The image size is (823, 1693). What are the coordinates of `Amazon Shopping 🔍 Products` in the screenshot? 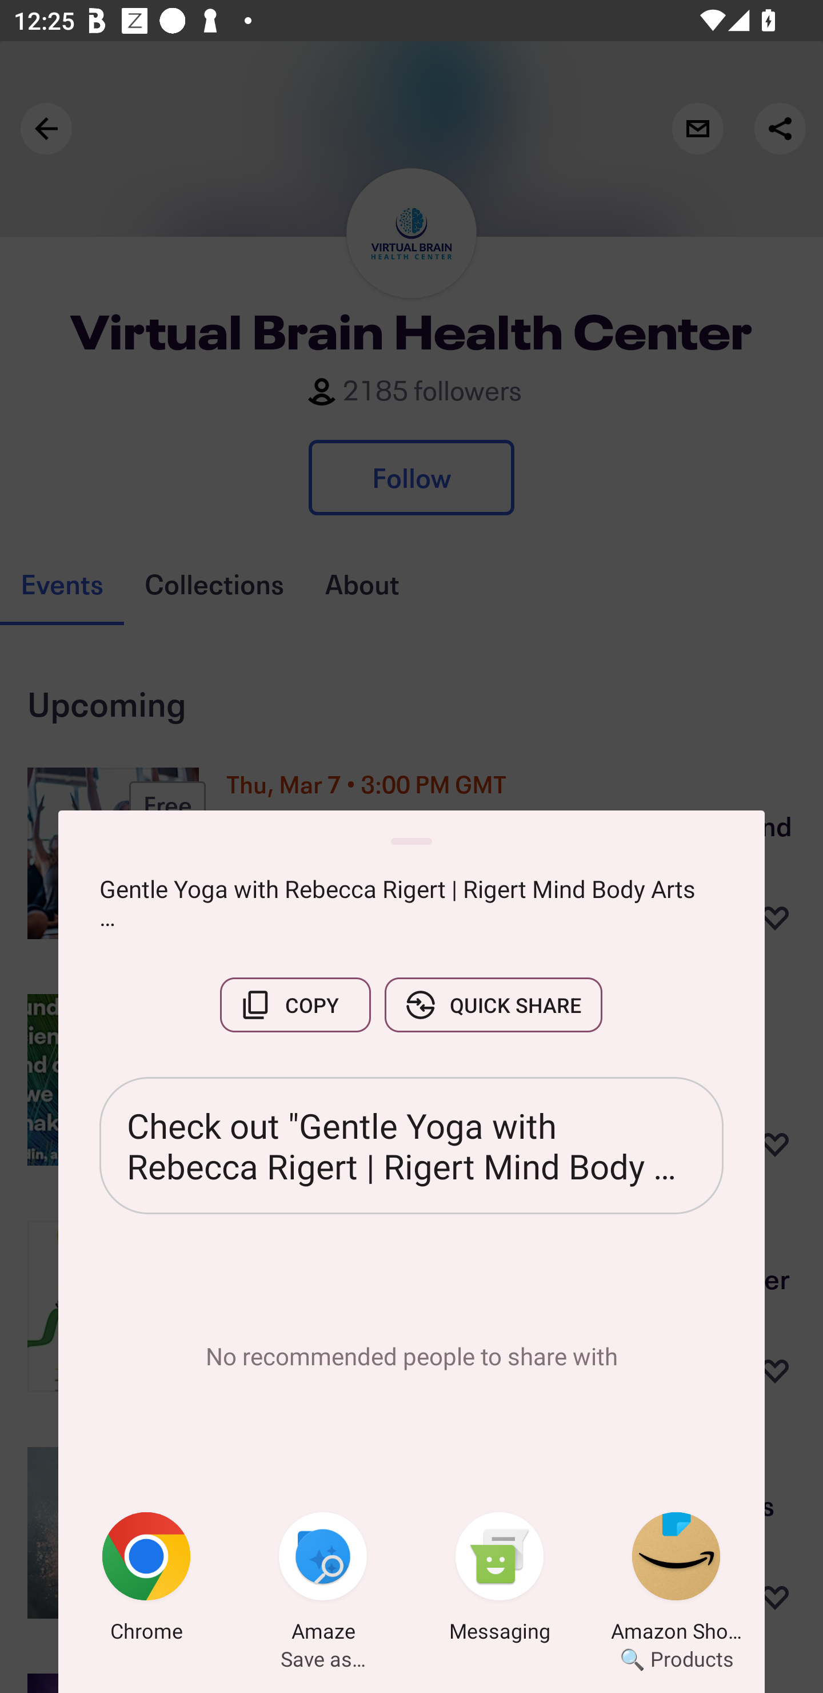 It's located at (676, 1580).